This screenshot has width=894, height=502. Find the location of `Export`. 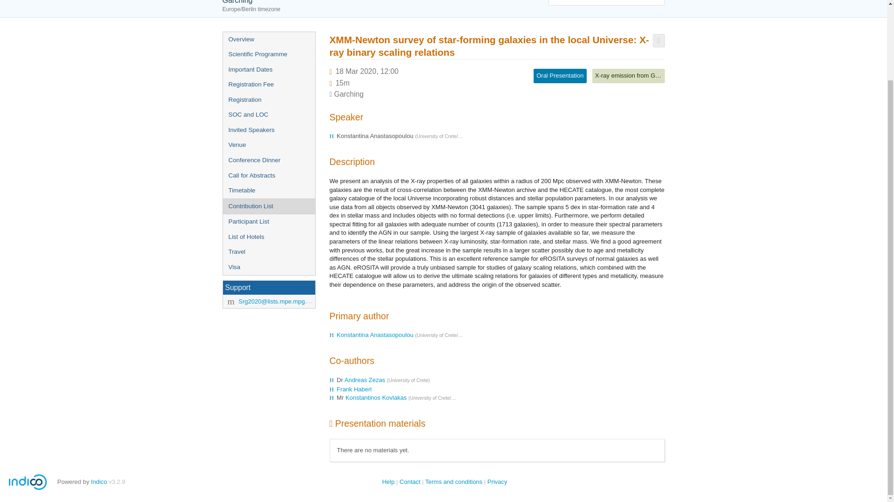

Export is located at coordinates (658, 40).